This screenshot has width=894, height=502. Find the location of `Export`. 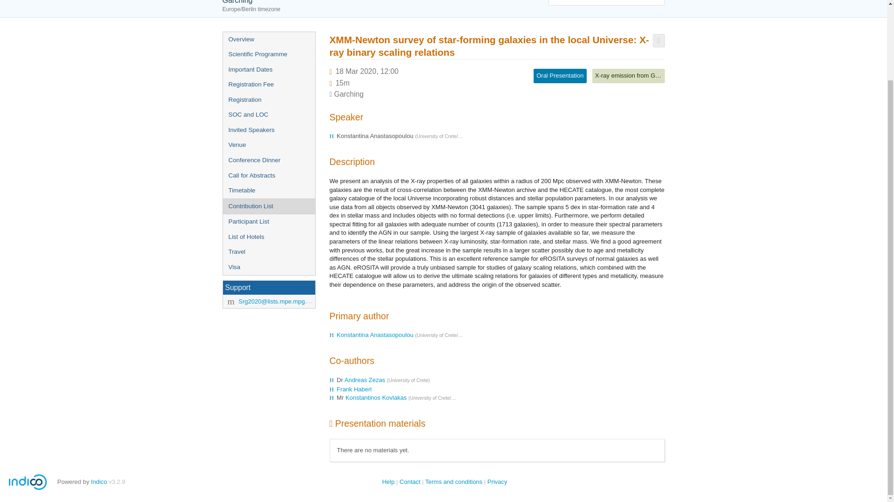

Export is located at coordinates (658, 40).